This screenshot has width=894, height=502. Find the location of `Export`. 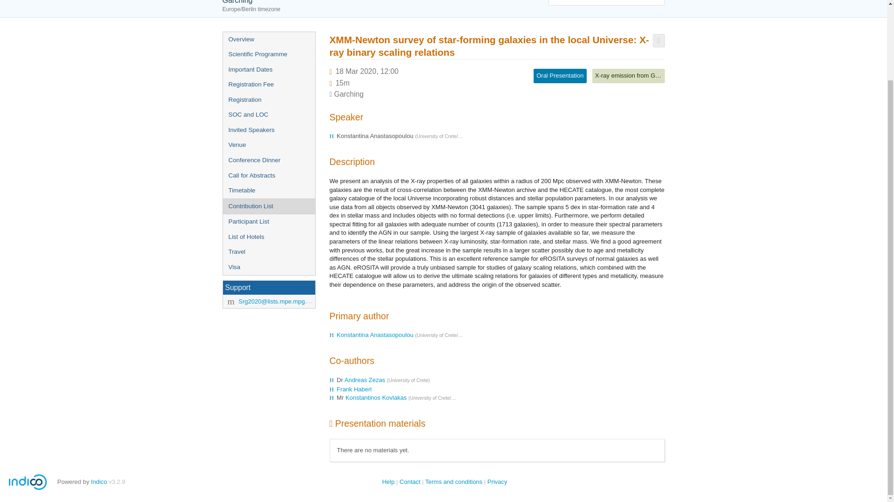

Export is located at coordinates (658, 40).